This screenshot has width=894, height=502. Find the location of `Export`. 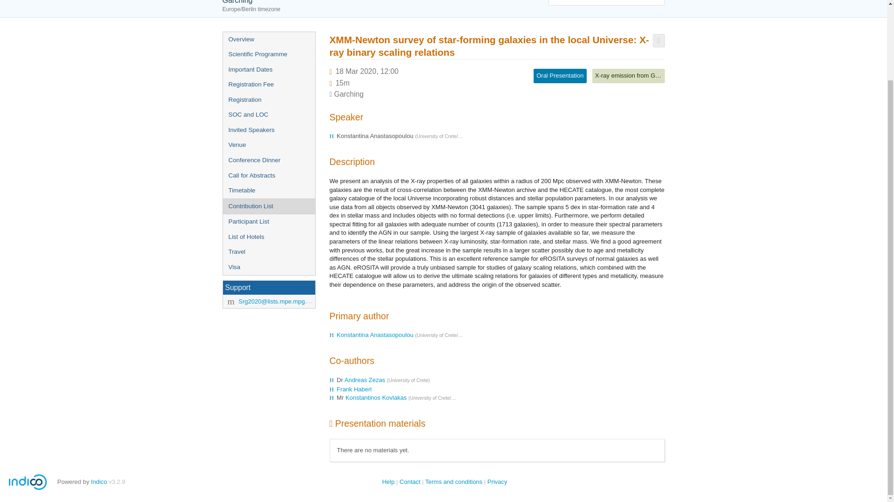

Export is located at coordinates (658, 40).